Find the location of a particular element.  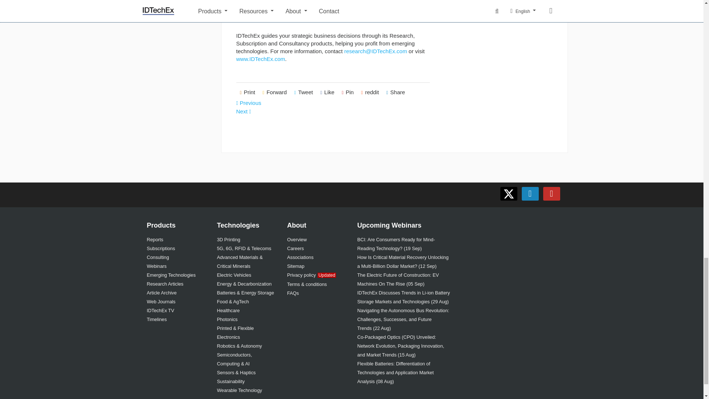

Consulting is located at coordinates (158, 257).